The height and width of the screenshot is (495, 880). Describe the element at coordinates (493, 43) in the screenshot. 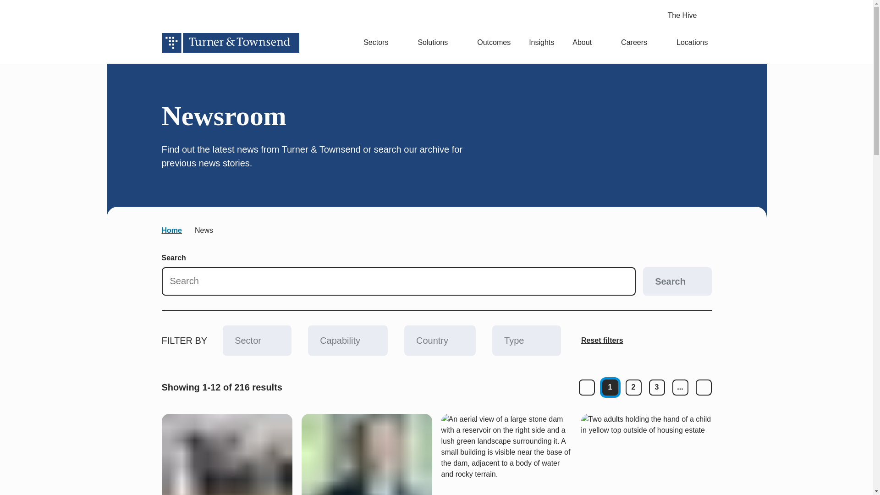

I see `Outcomes` at that location.